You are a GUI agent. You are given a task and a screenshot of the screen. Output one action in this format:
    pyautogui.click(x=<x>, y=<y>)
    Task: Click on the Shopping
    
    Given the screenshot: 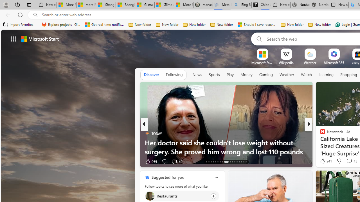 What is the action you would take?
    pyautogui.click(x=349, y=75)
    